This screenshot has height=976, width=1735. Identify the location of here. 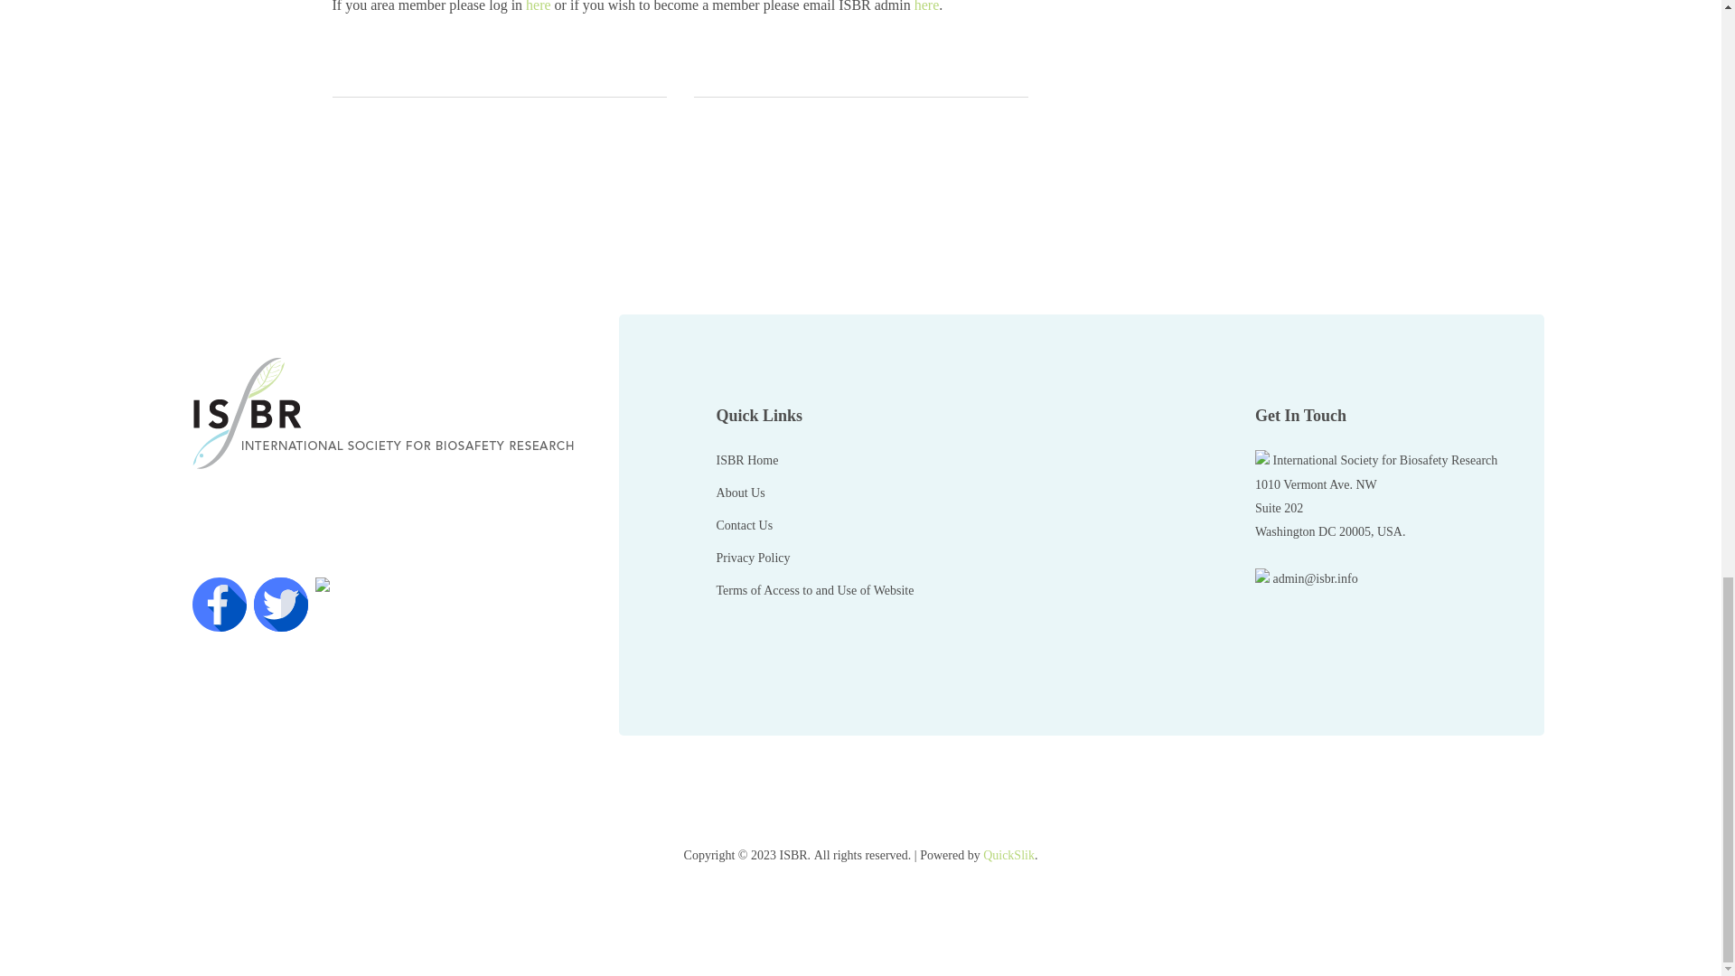
(927, 6).